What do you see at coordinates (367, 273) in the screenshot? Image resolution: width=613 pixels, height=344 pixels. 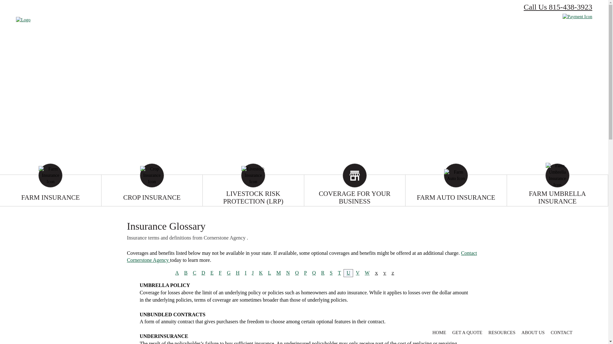 I see `W` at bounding box center [367, 273].